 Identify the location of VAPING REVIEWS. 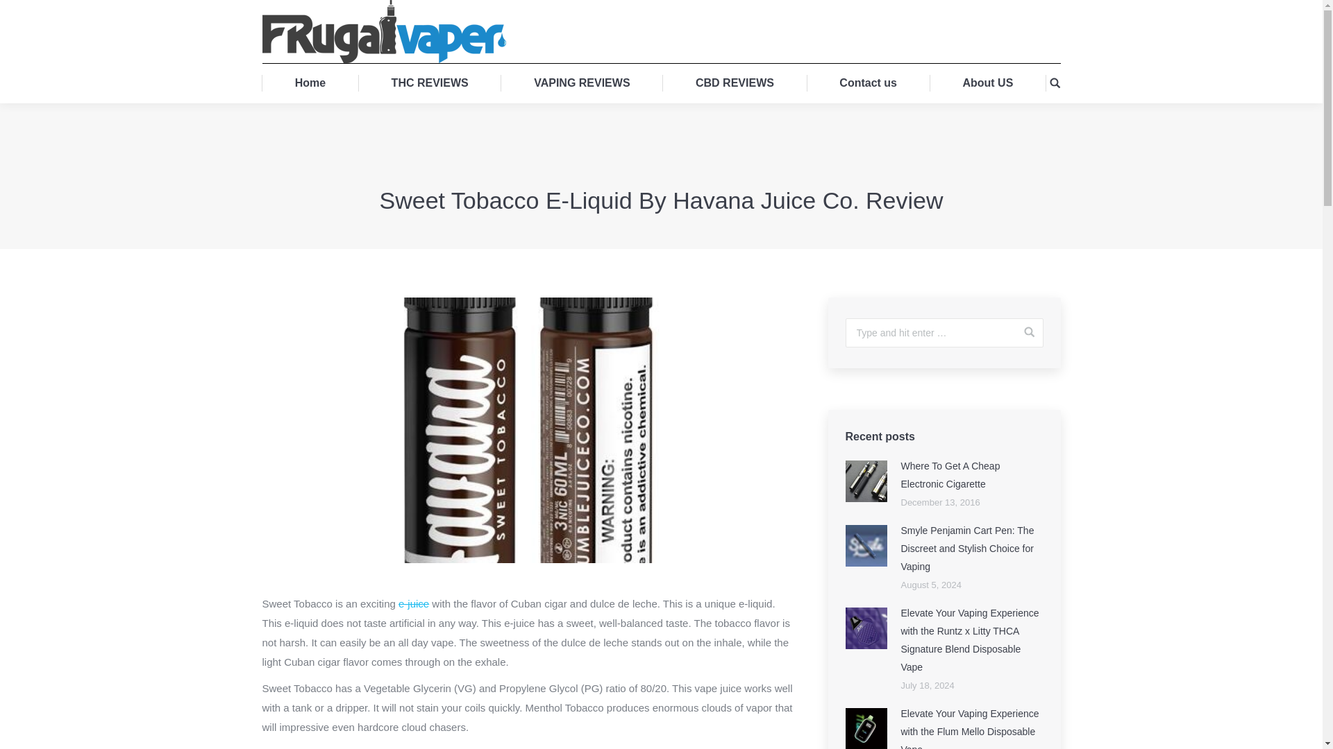
(582, 83).